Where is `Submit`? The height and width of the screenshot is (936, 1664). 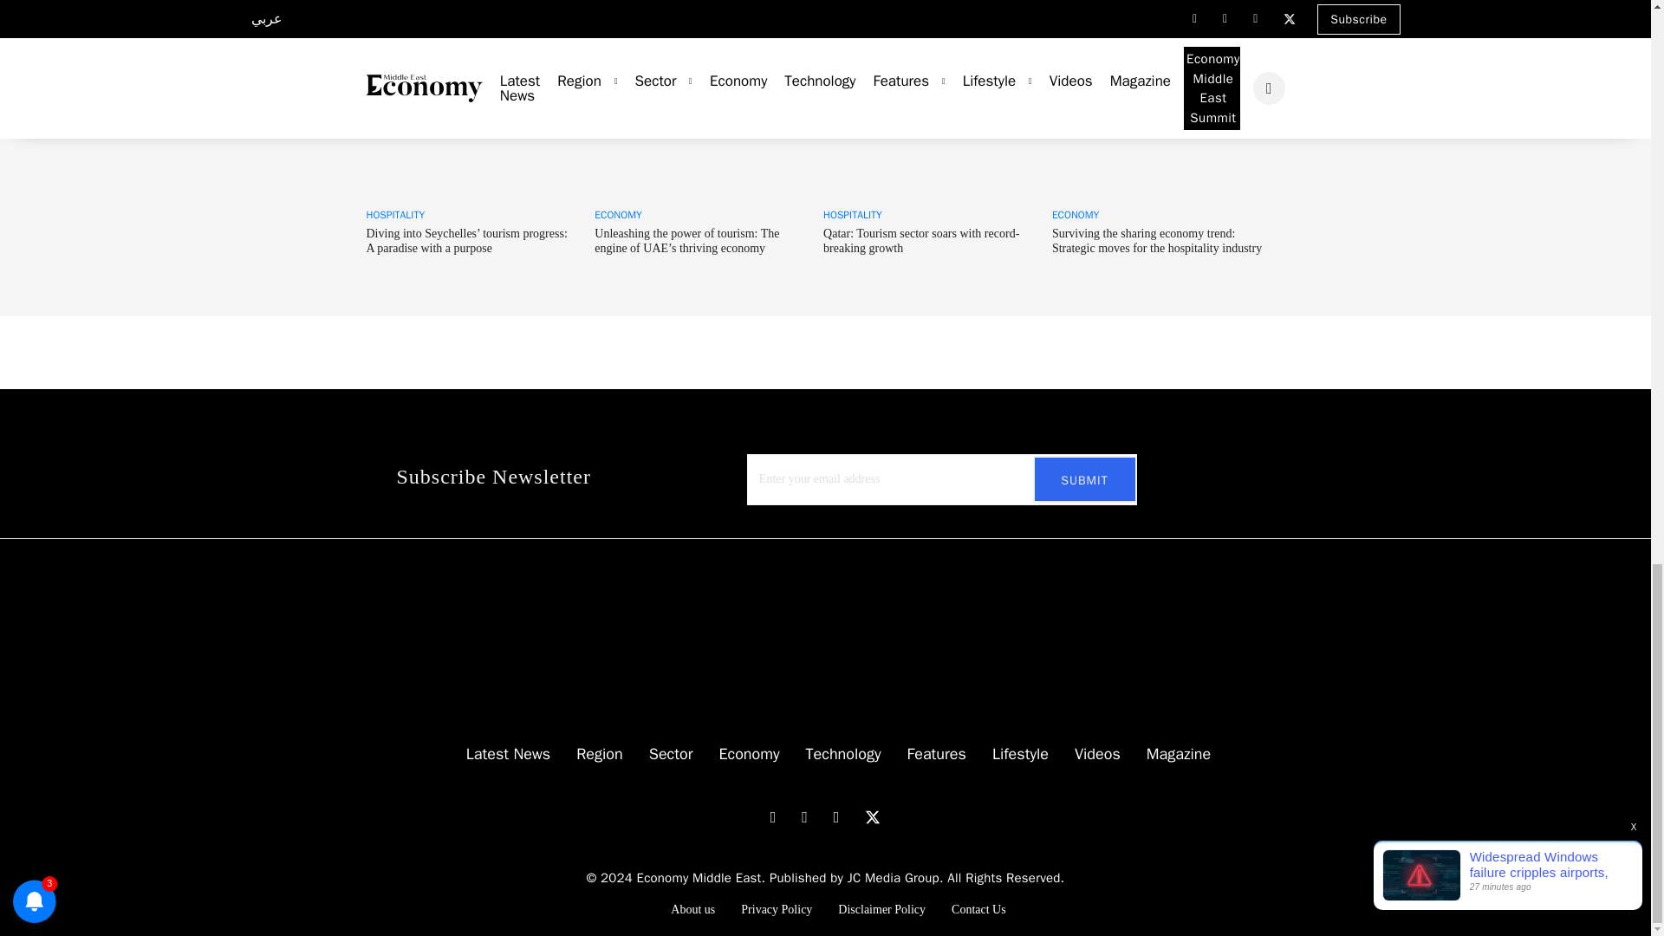 Submit is located at coordinates (1085, 478).